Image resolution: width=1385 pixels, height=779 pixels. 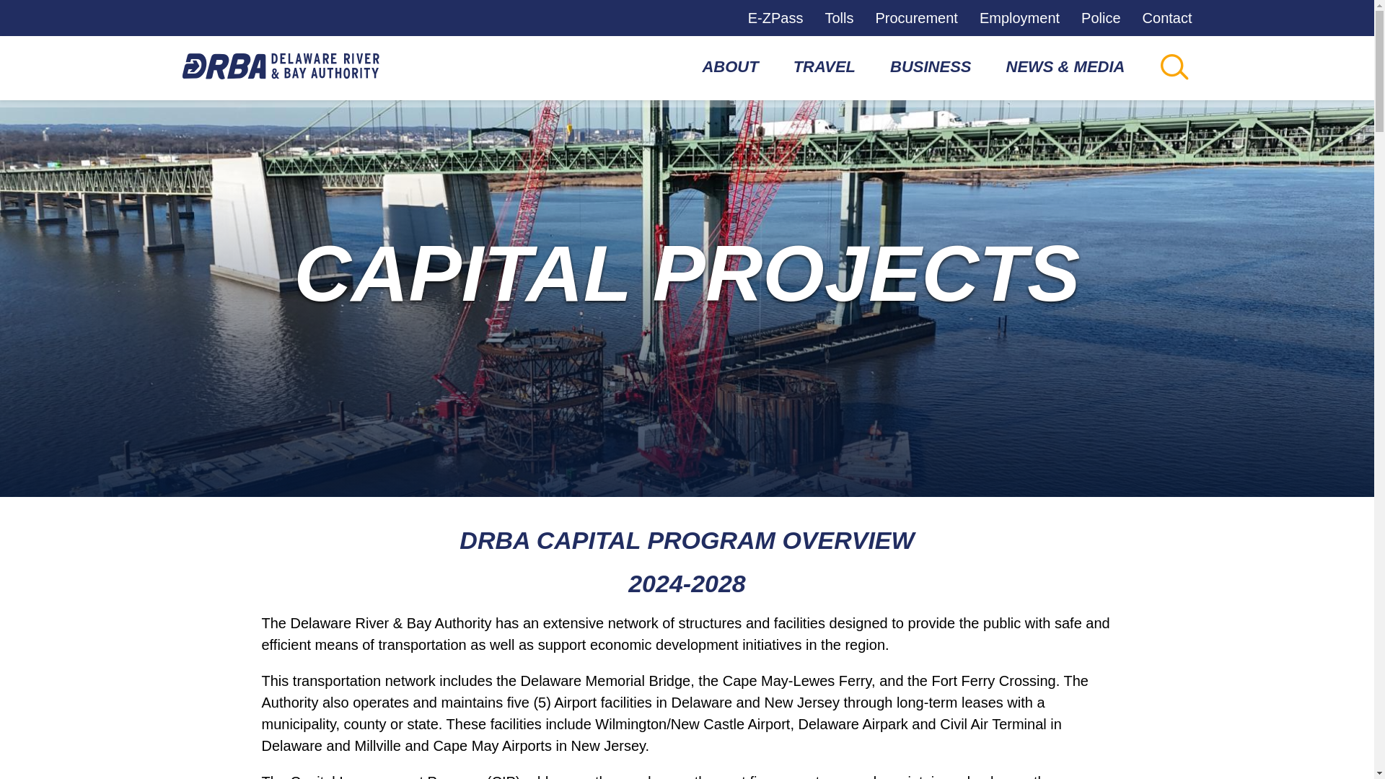 What do you see at coordinates (1101, 17) in the screenshot?
I see `Police` at bounding box center [1101, 17].